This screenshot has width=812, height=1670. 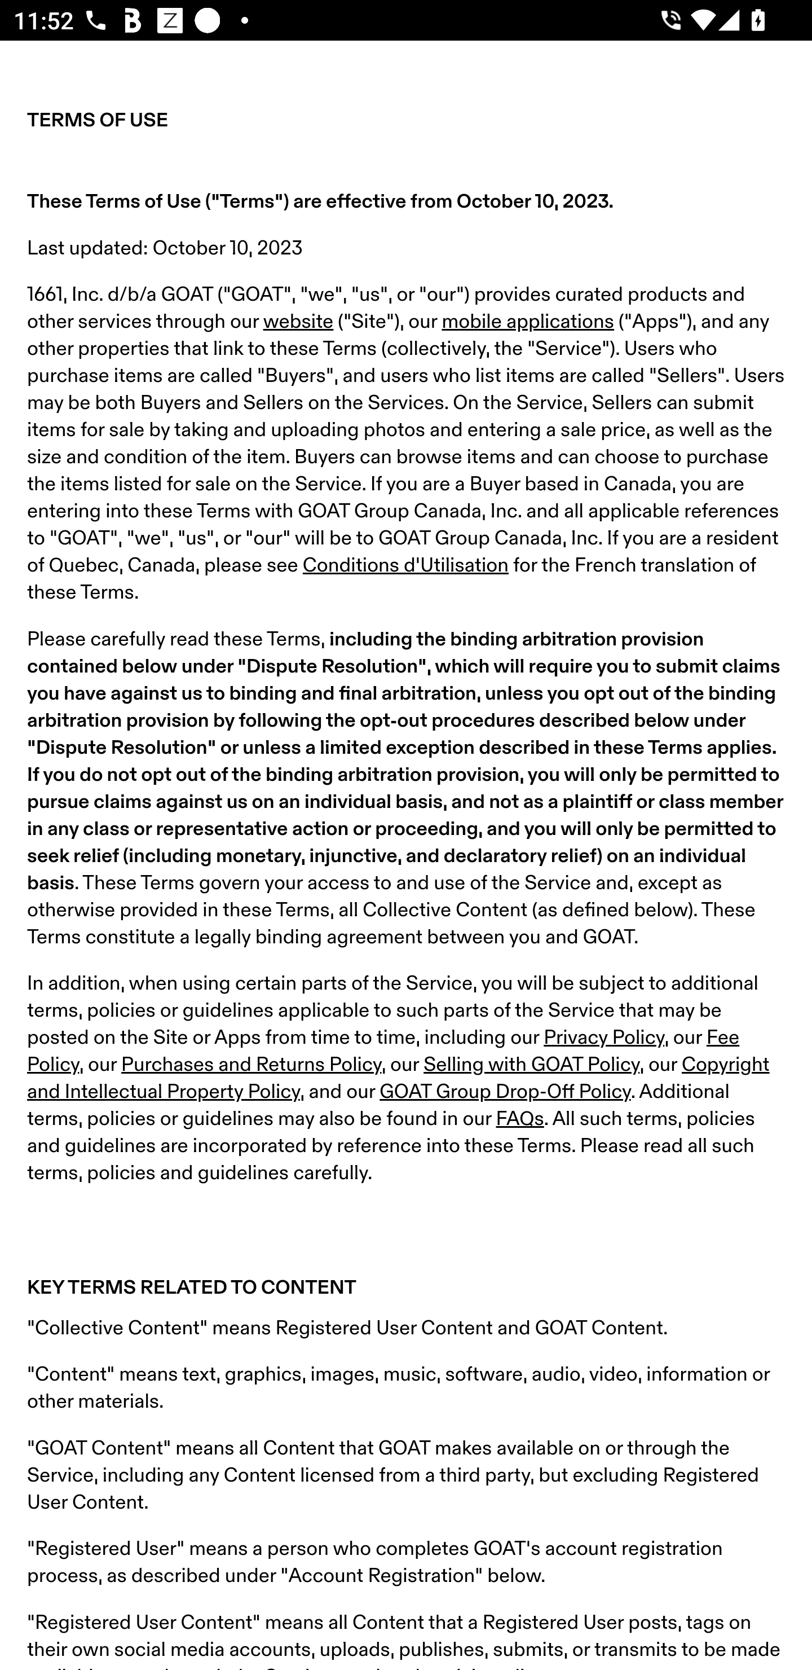 What do you see at coordinates (251, 1065) in the screenshot?
I see `Purchases and Returns Policy` at bounding box center [251, 1065].